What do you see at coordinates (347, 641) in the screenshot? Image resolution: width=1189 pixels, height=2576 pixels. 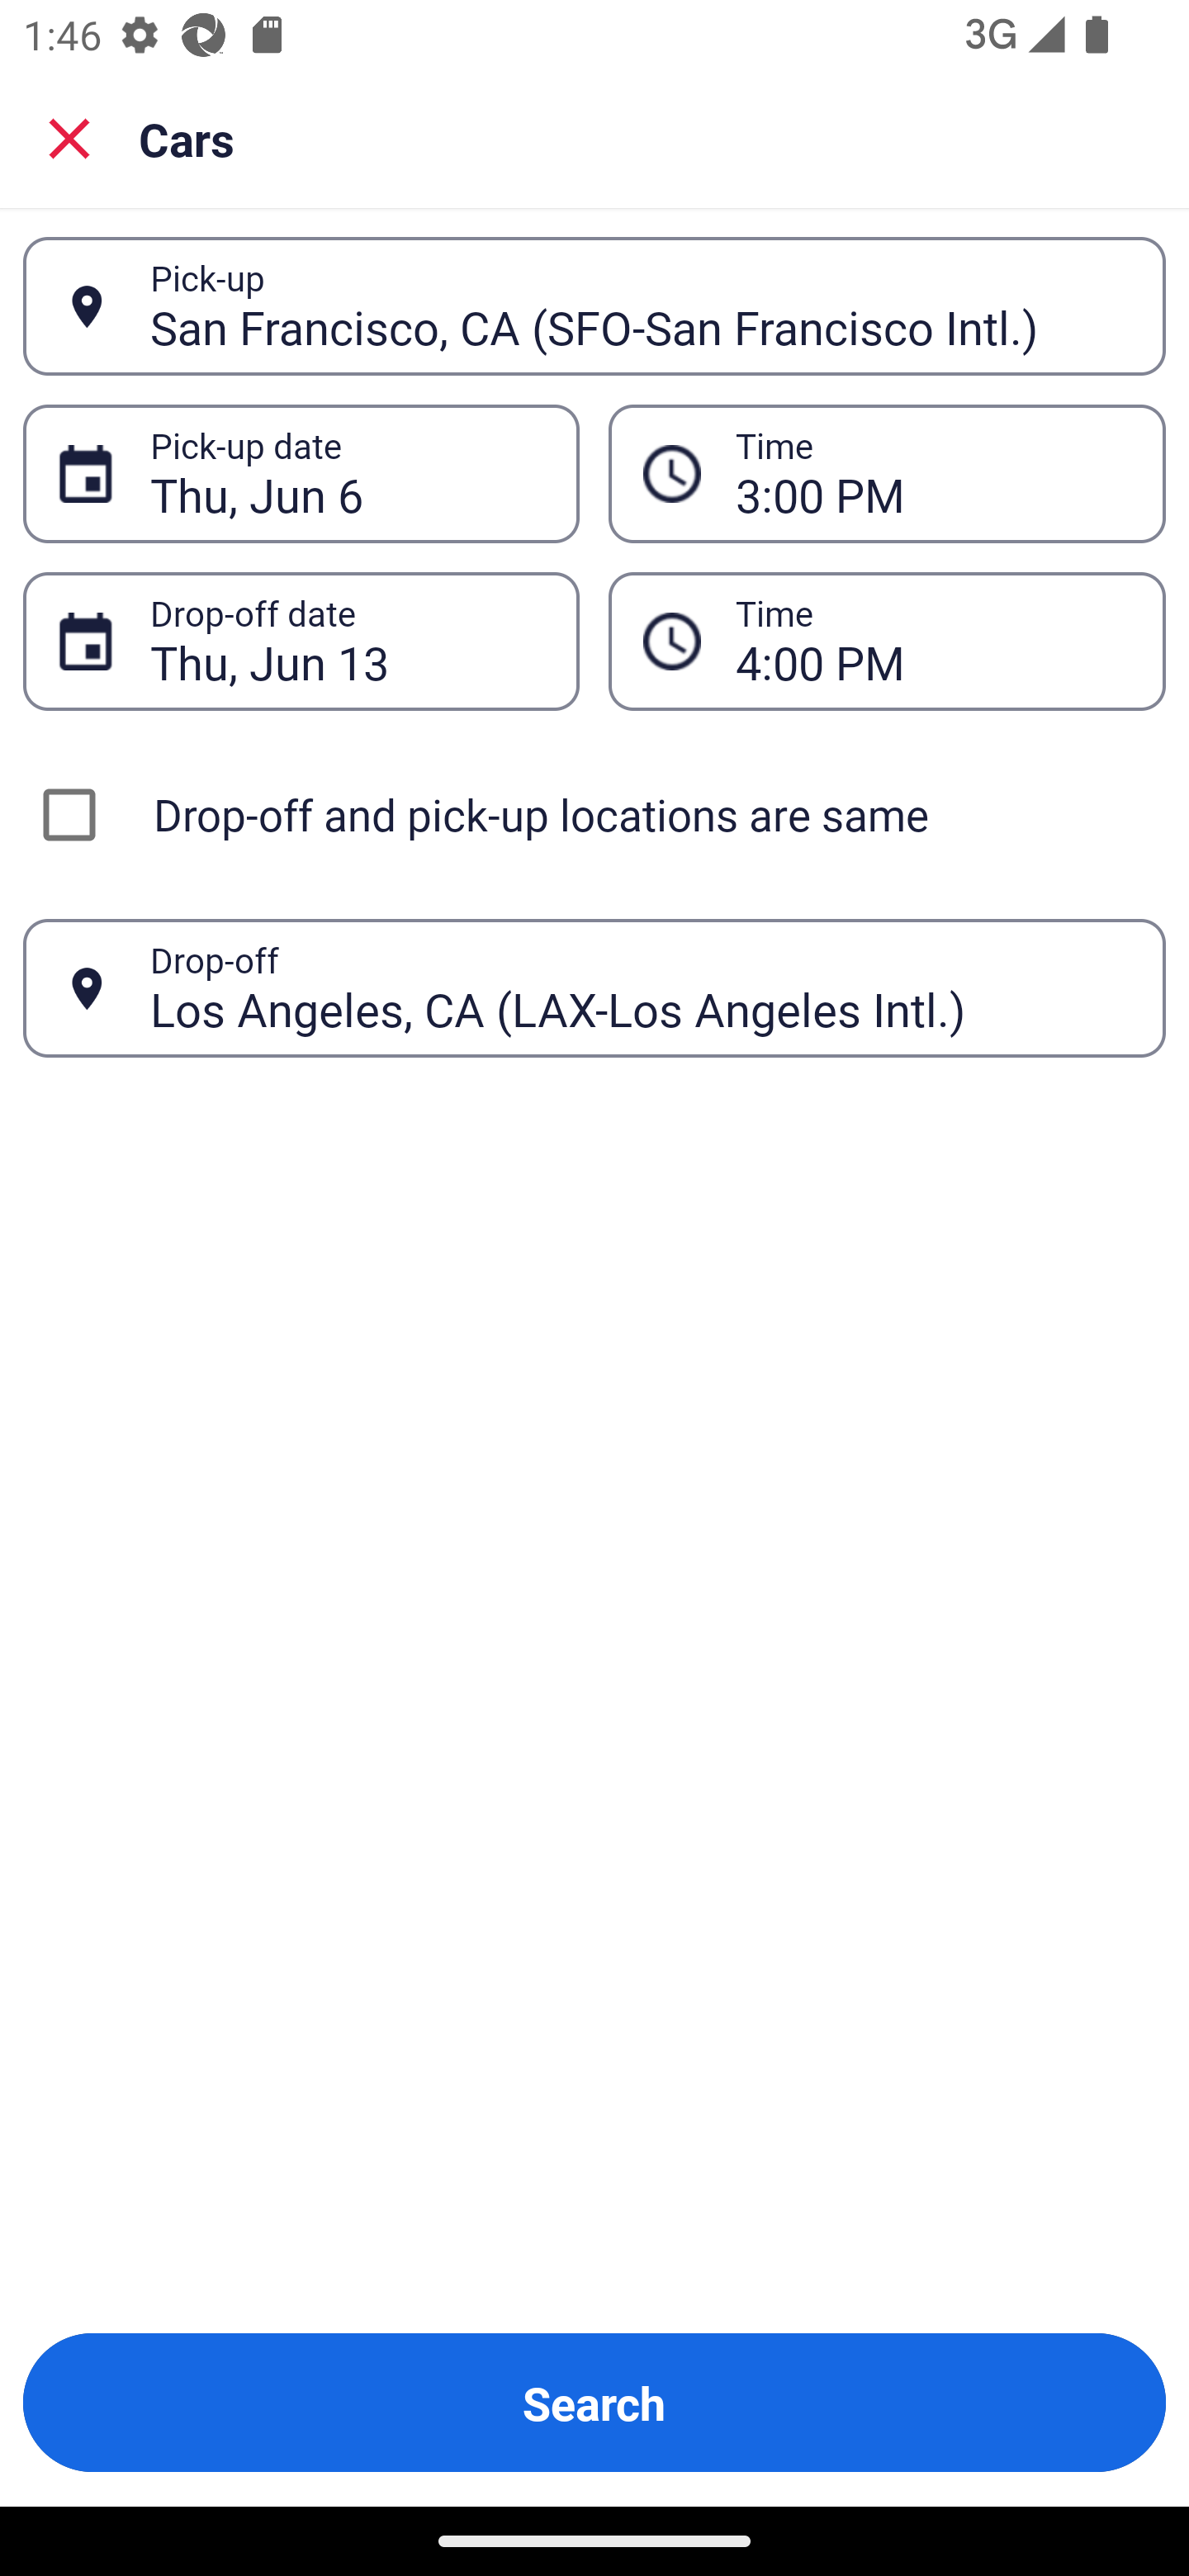 I see `Thu, Jun 13` at bounding box center [347, 641].